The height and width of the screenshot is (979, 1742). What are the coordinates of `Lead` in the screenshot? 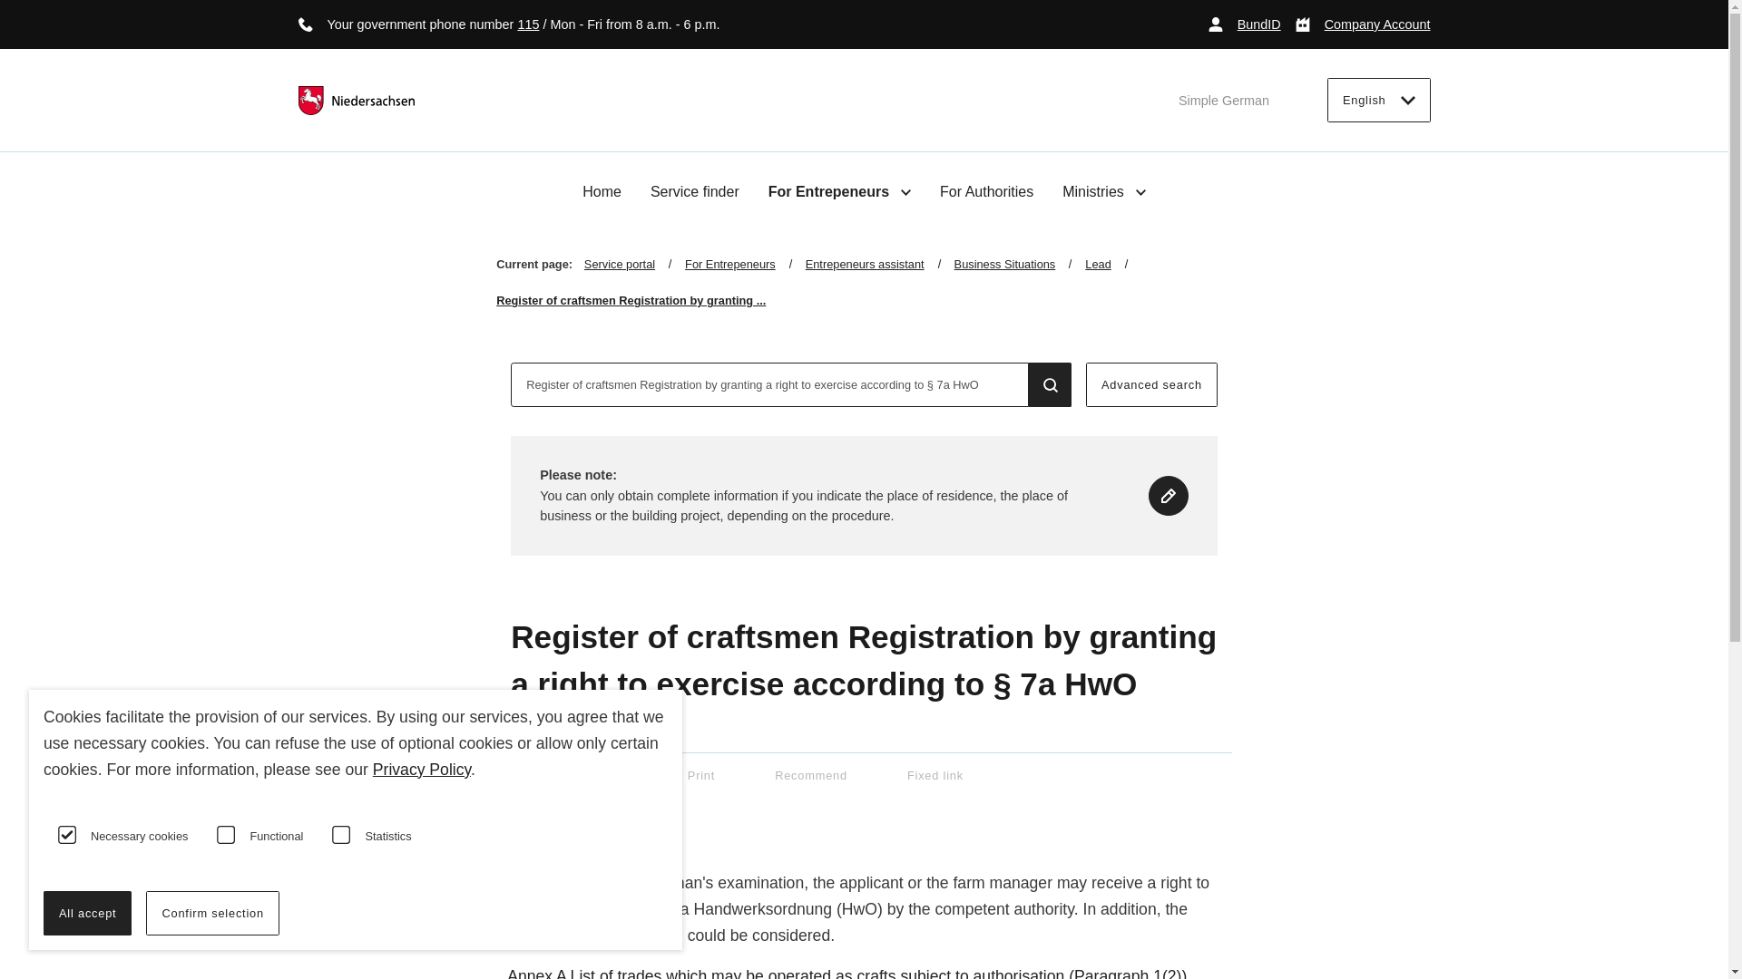 It's located at (1112, 265).